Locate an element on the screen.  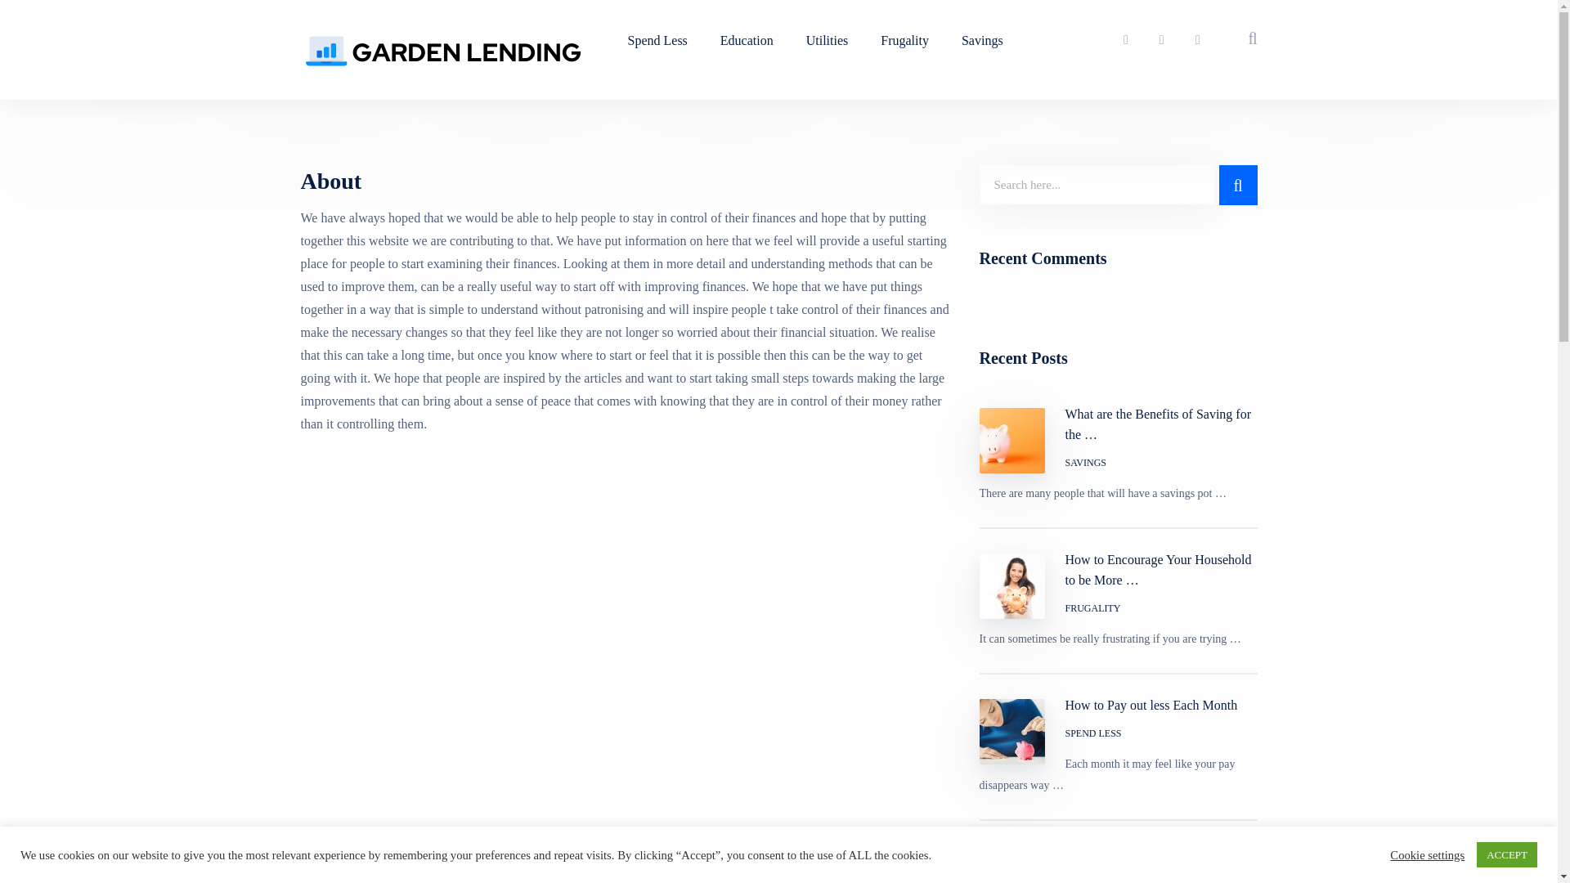
View all posts in Frugality is located at coordinates (1092, 608).